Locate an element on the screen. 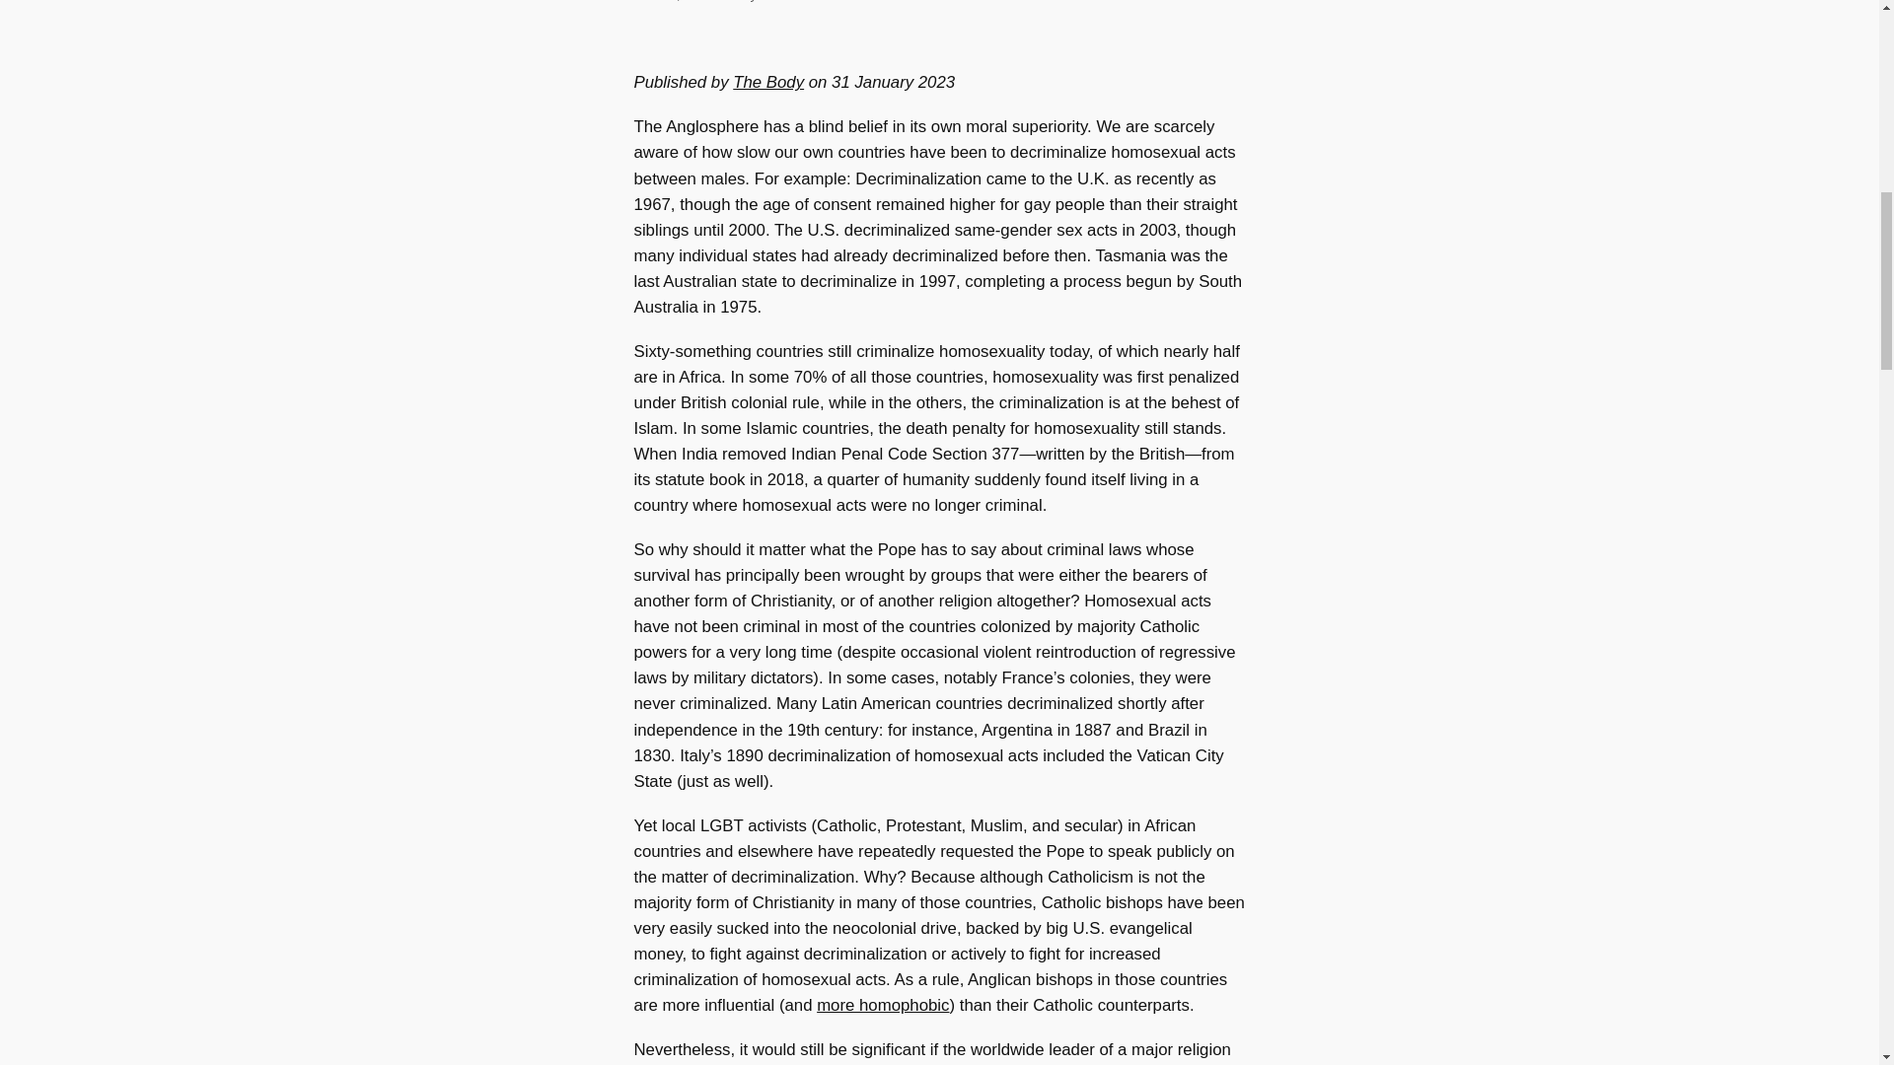  Jan 31, 2023 is located at coordinates (674, 1).